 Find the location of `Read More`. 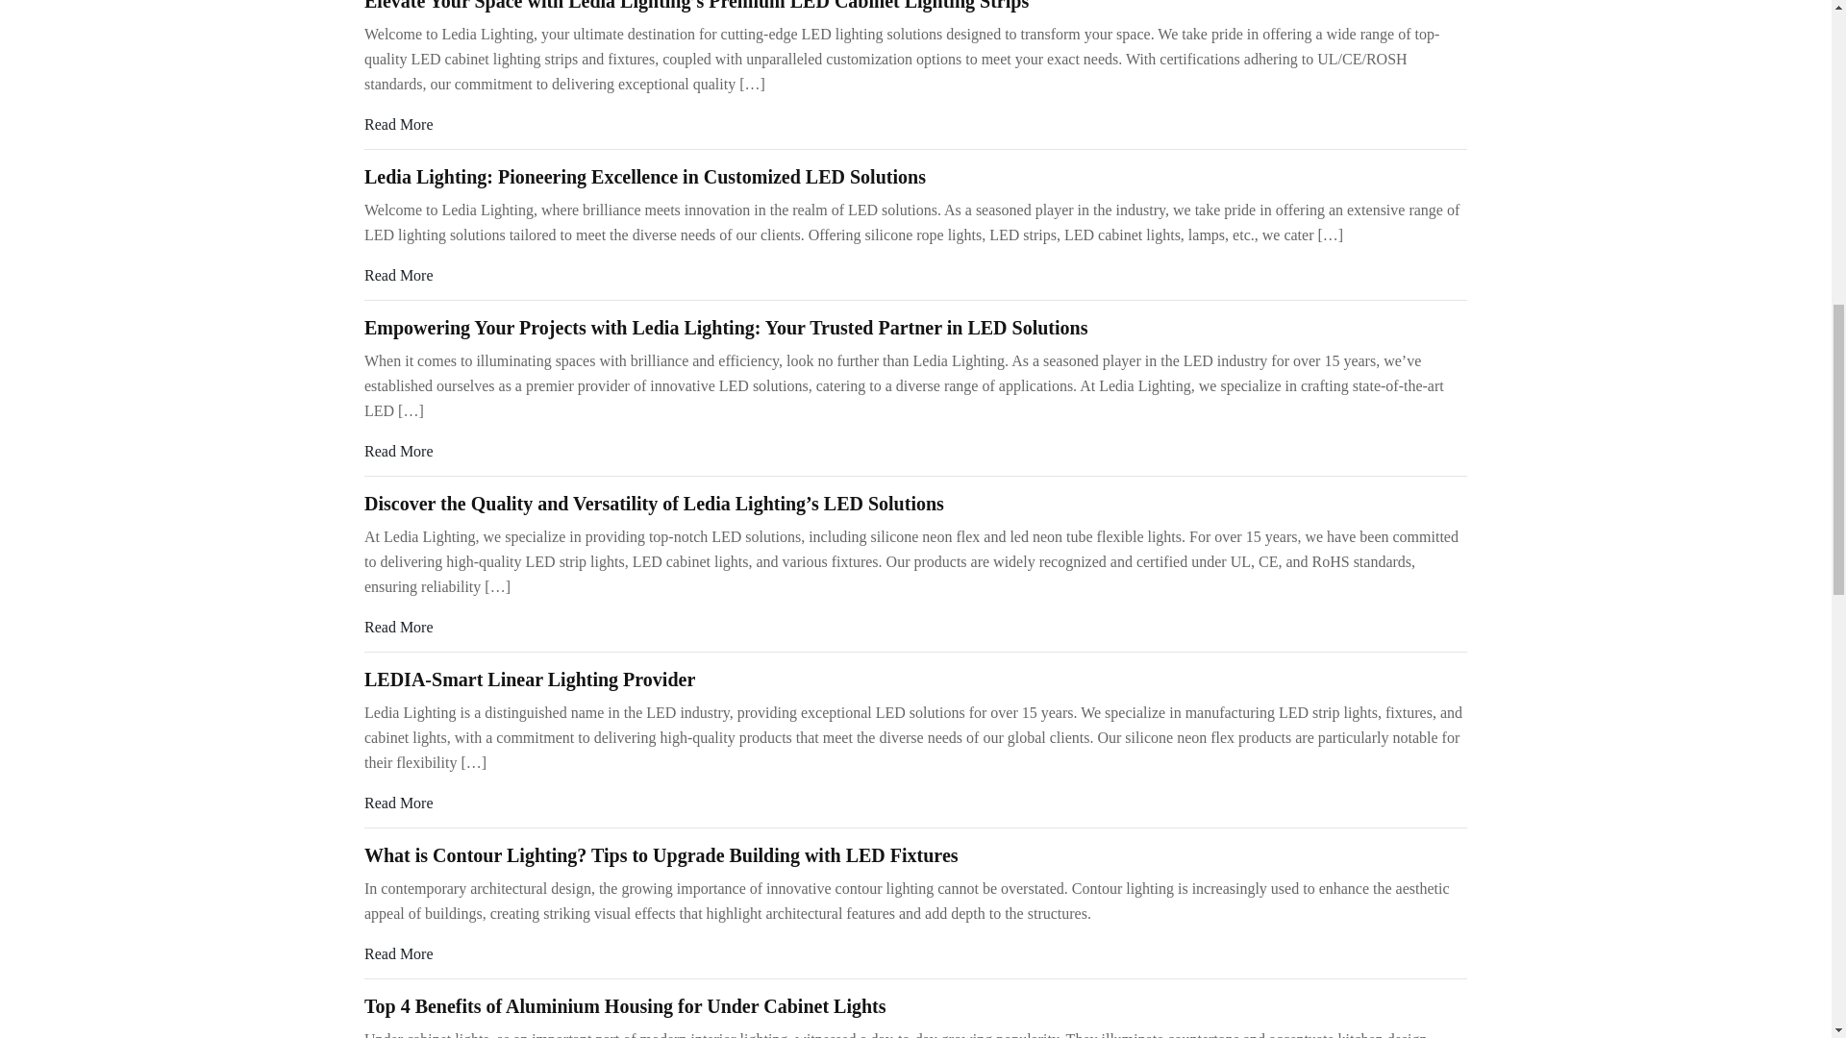

Read More is located at coordinates (398, 124).